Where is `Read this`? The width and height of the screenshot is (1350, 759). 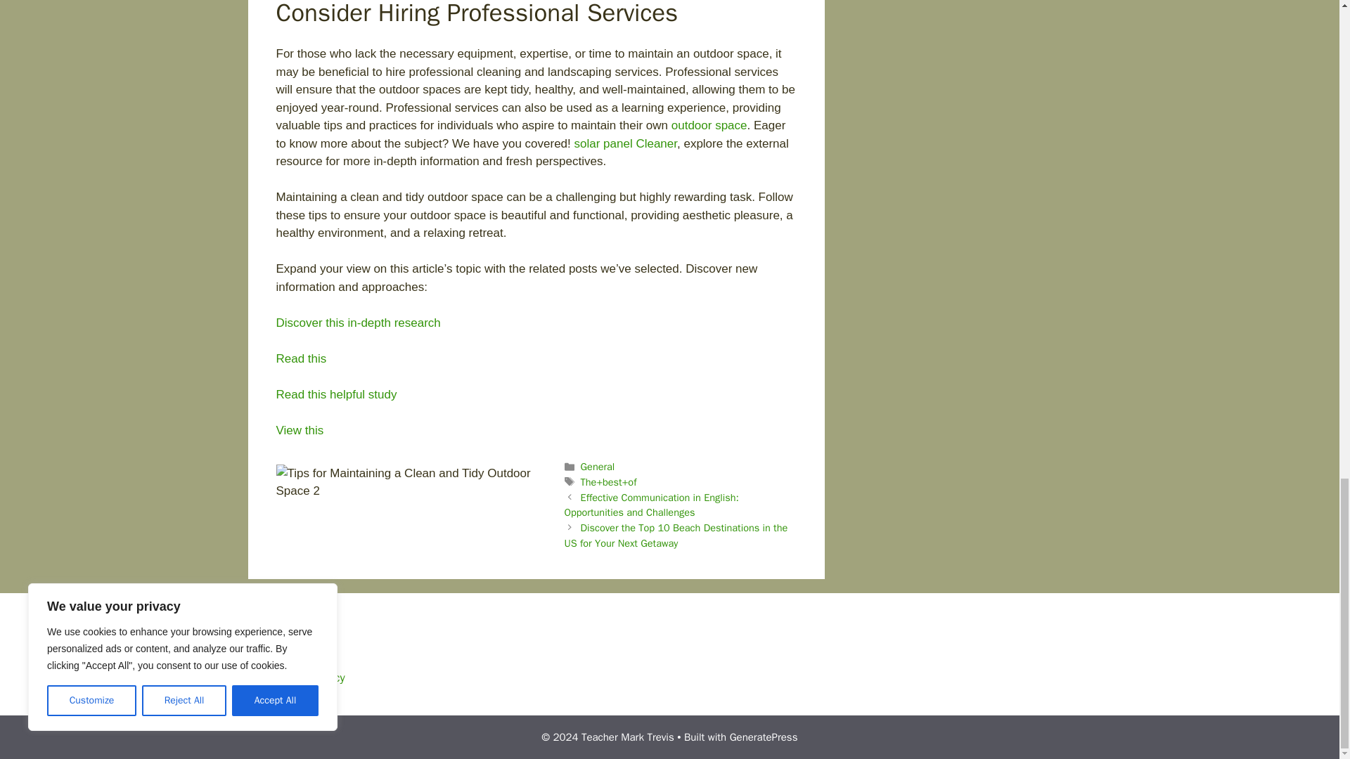
Read this is located at coordinates (301, 358).